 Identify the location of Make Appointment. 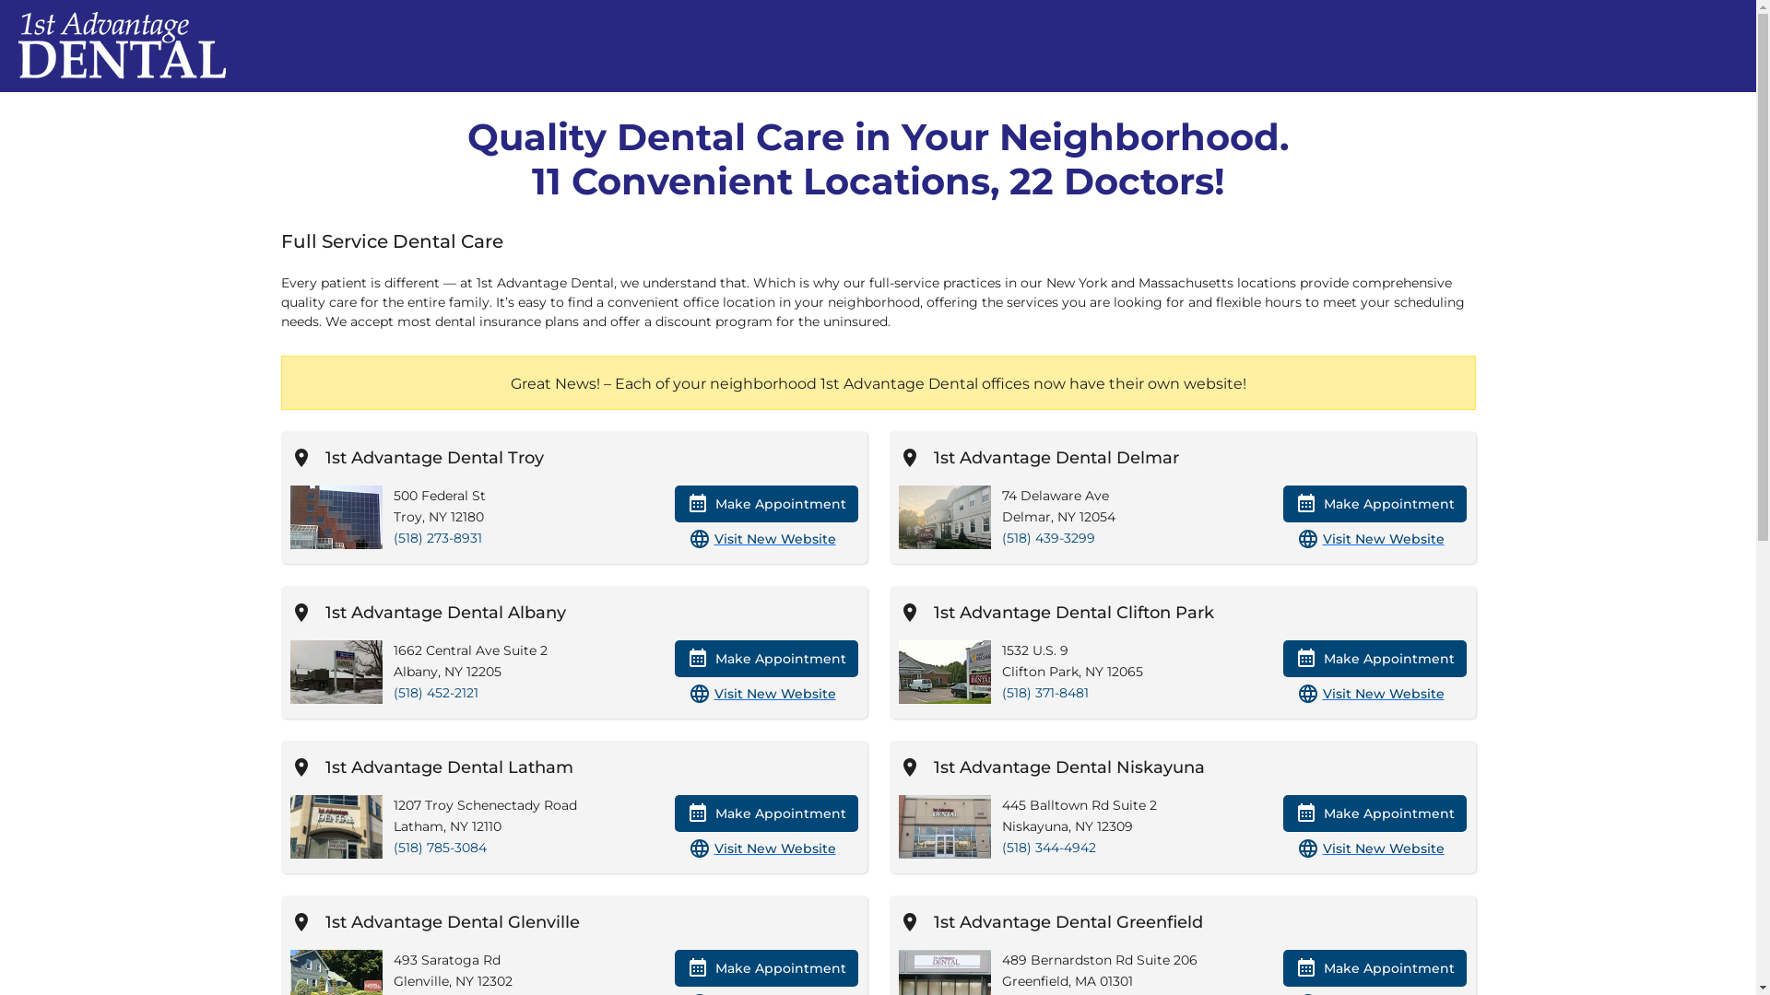
(767, 814).